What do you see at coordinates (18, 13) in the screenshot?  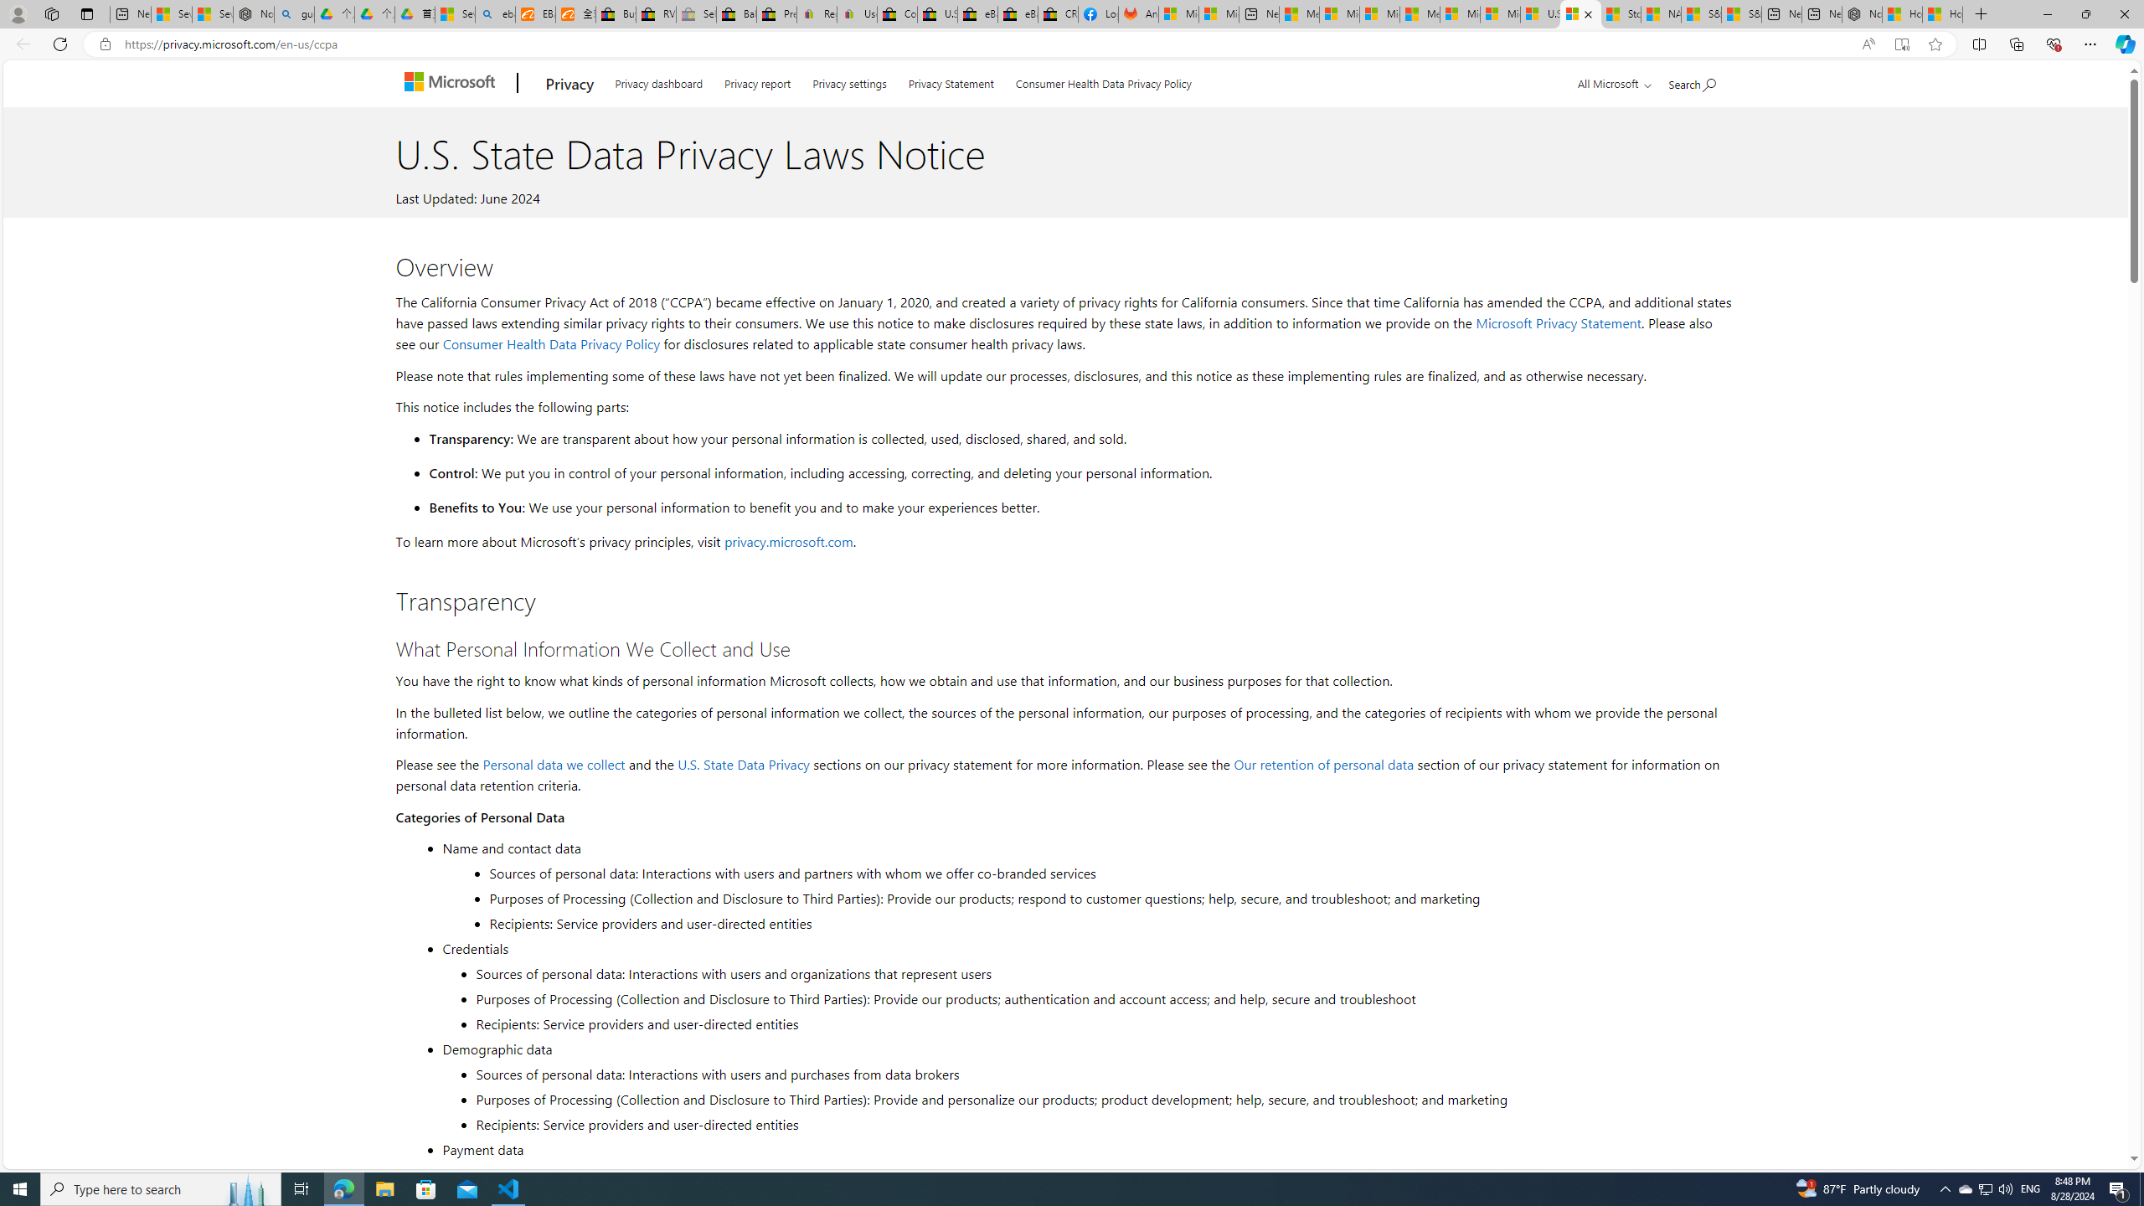 I see `Personal Profile` at bounding box center [18, 13].